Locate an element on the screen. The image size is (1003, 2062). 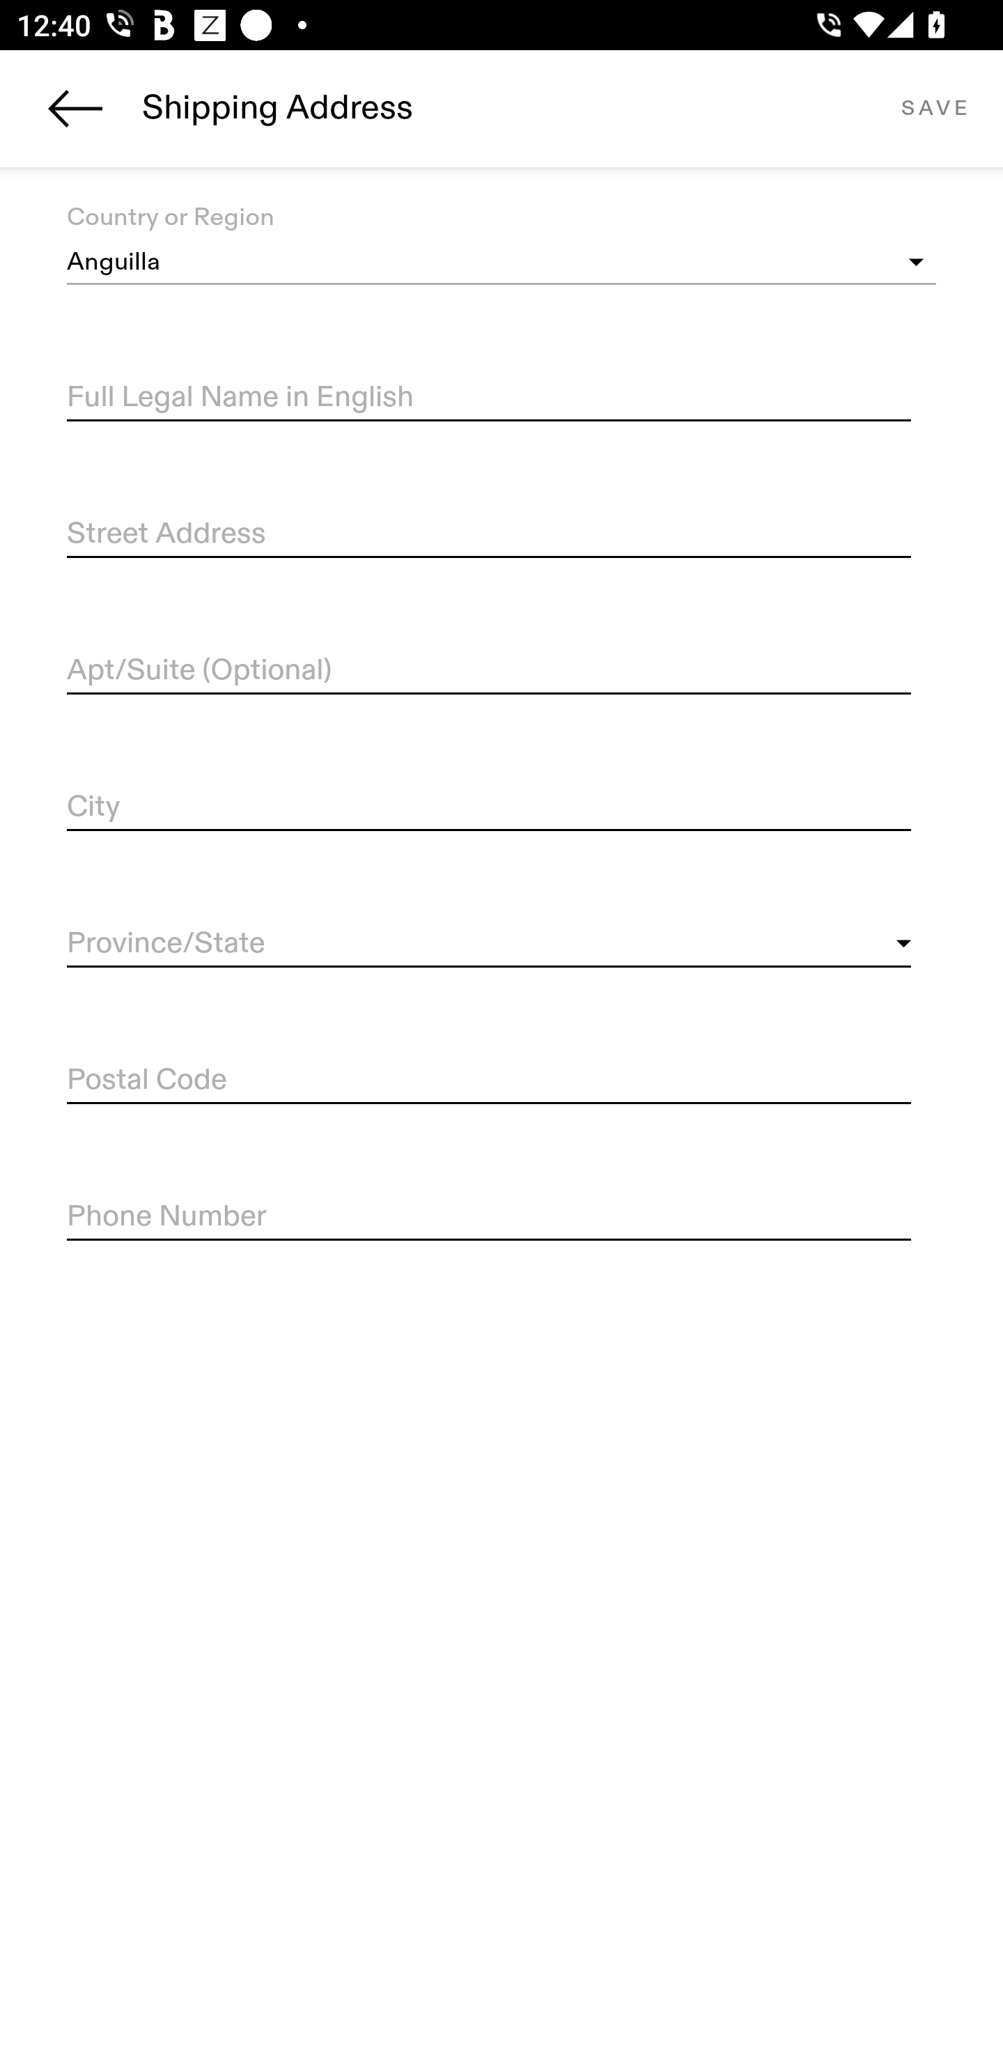
Street Address is located at coordinates (489, 535).